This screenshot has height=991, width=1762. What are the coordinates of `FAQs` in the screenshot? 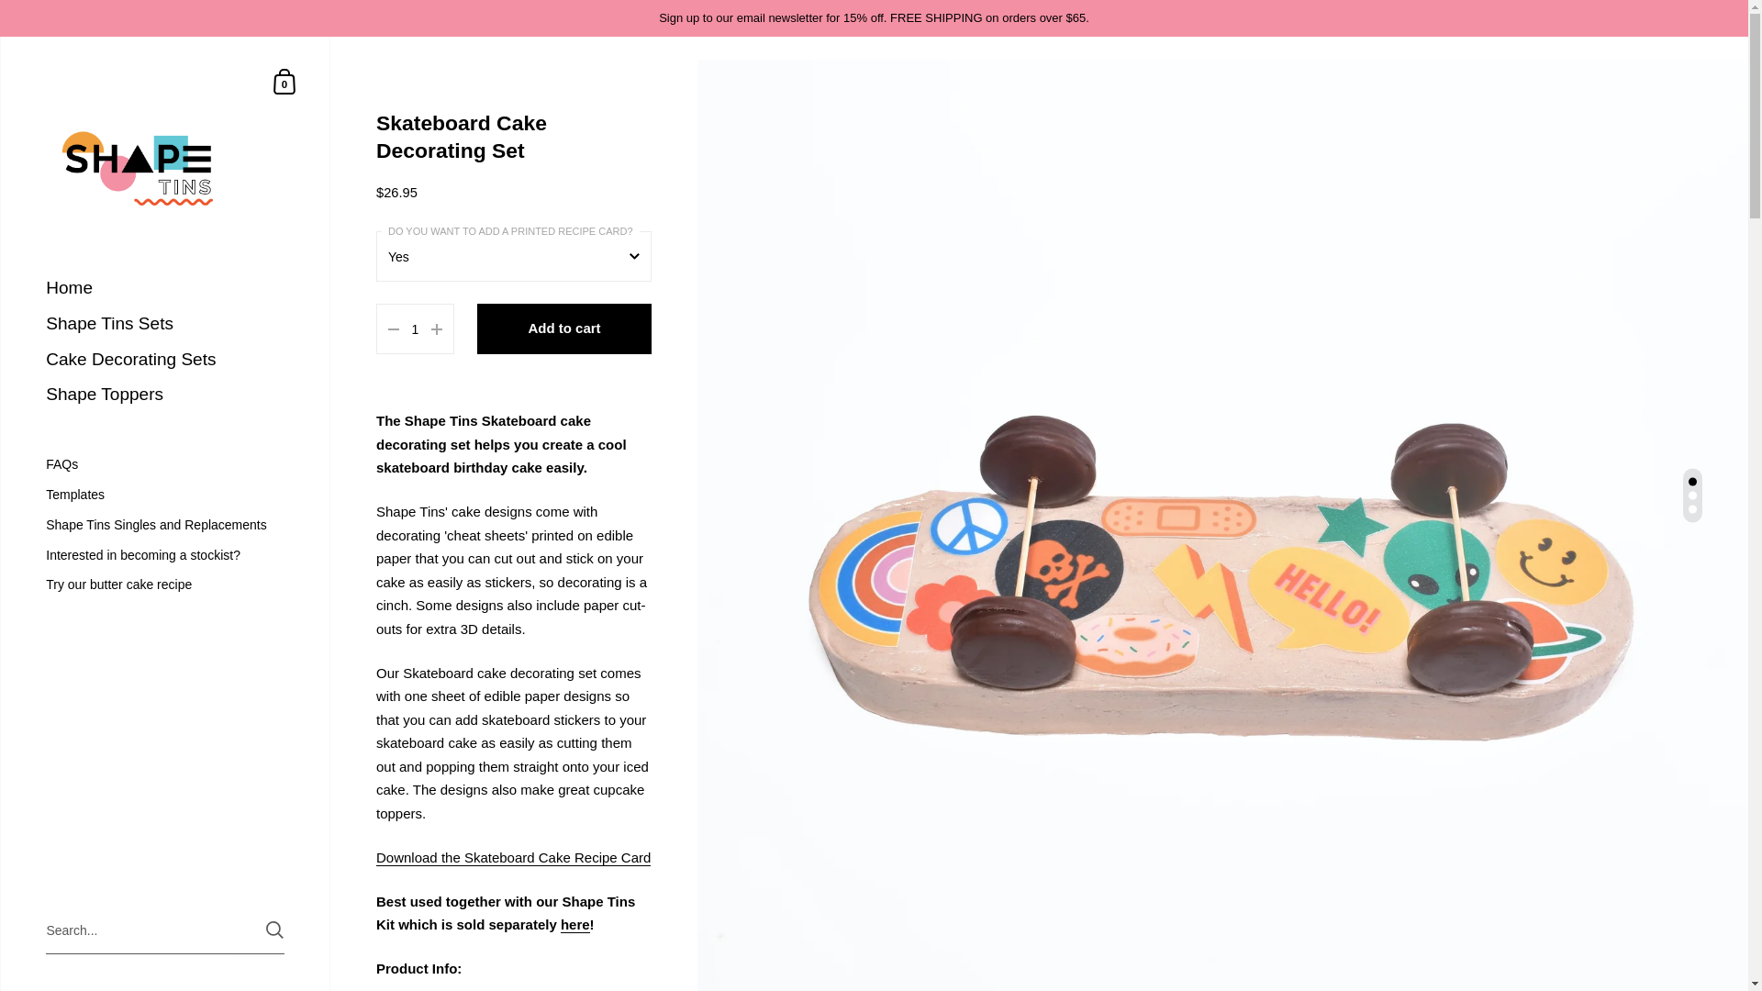 It's located at (165, 464).